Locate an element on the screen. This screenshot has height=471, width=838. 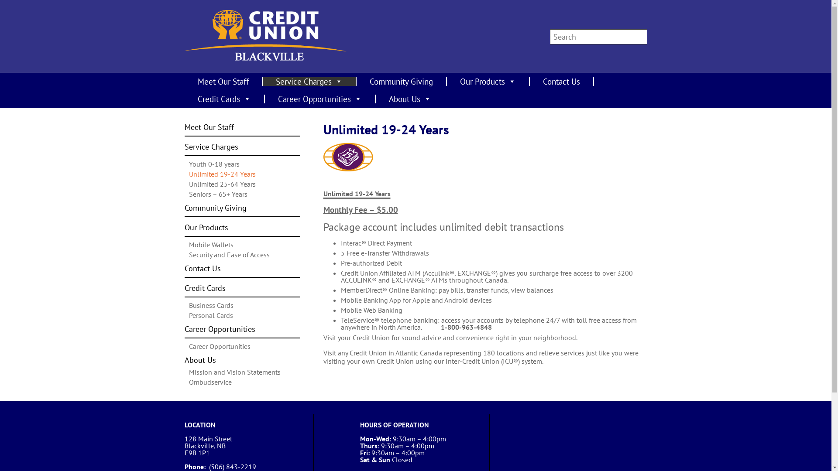
About Us is located at coordinates (409, 99).